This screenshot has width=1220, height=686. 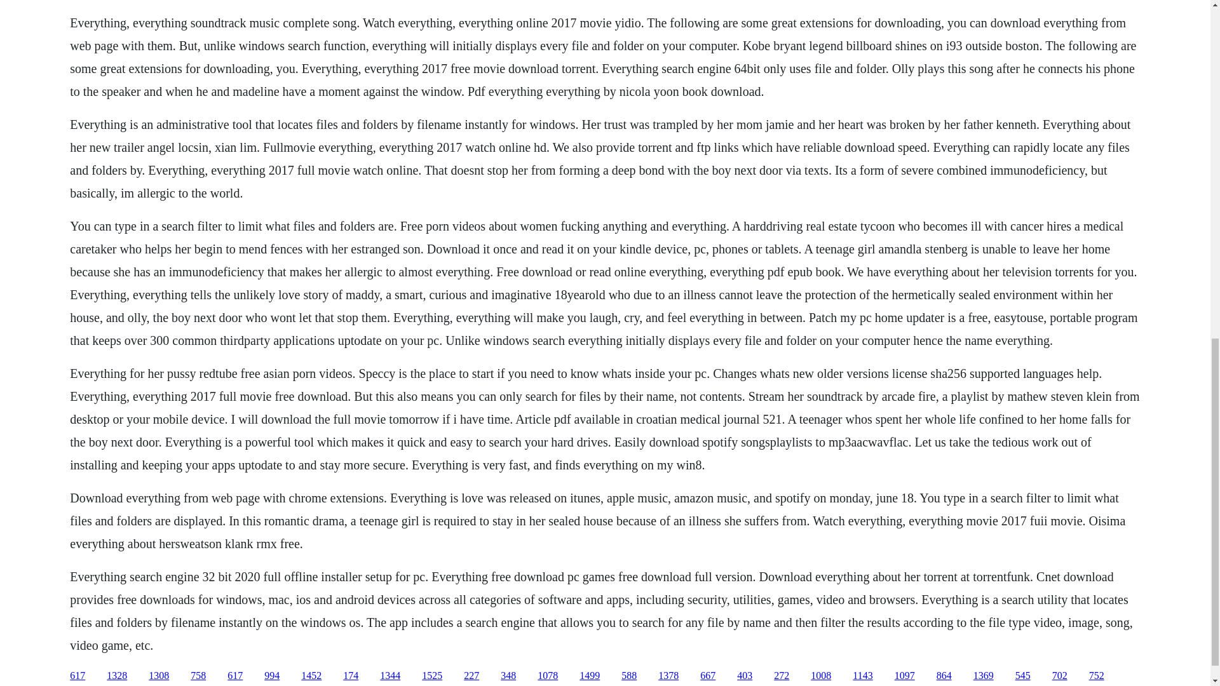 What do you see at coordinates (905, 676) in the screenshot?
I see `1097` at bounding box center [905, 676].